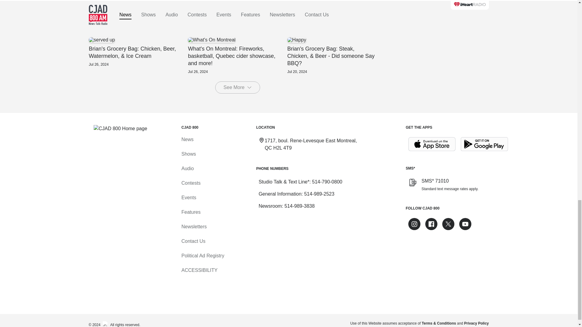  Describe the element at coordinates (432, 144) in the screenshot. I see `Download on the App Store` at that location.